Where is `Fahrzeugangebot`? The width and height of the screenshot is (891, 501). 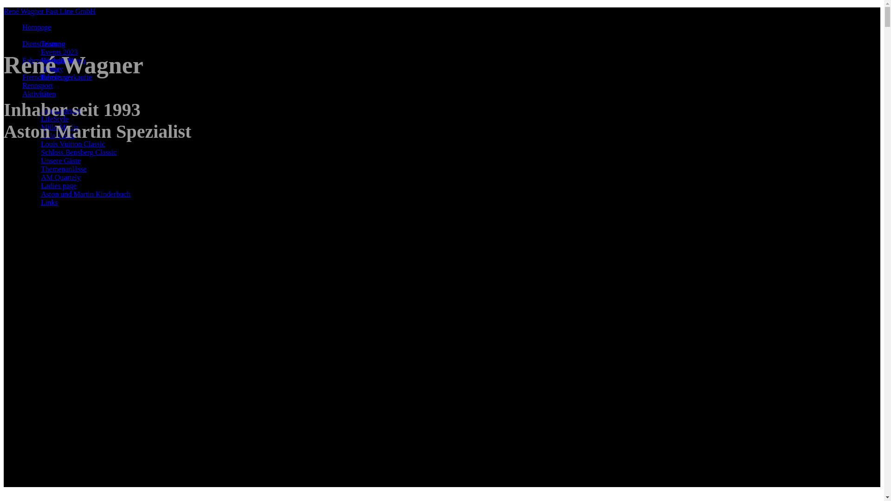 Fahrzeugangebot is located at coordinates (48, 60).